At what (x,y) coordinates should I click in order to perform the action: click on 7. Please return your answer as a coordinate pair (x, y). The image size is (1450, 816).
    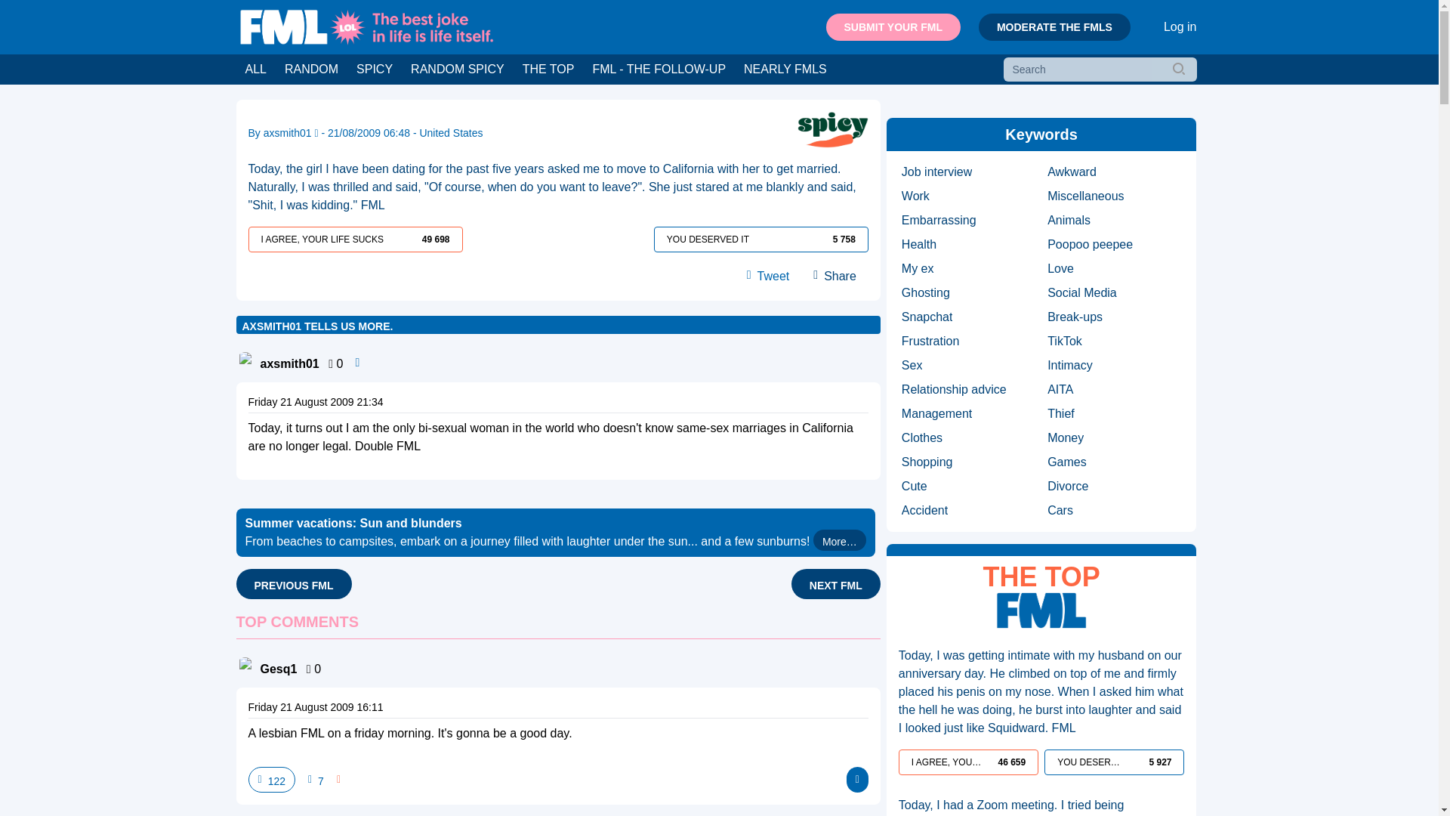
    Looking at the image, I should click on (316, 780).